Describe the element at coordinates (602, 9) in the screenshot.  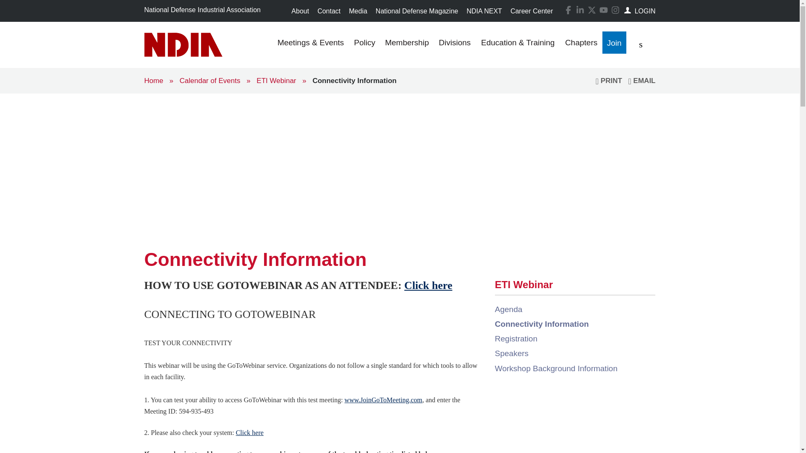
I see `YouTube` at that location.